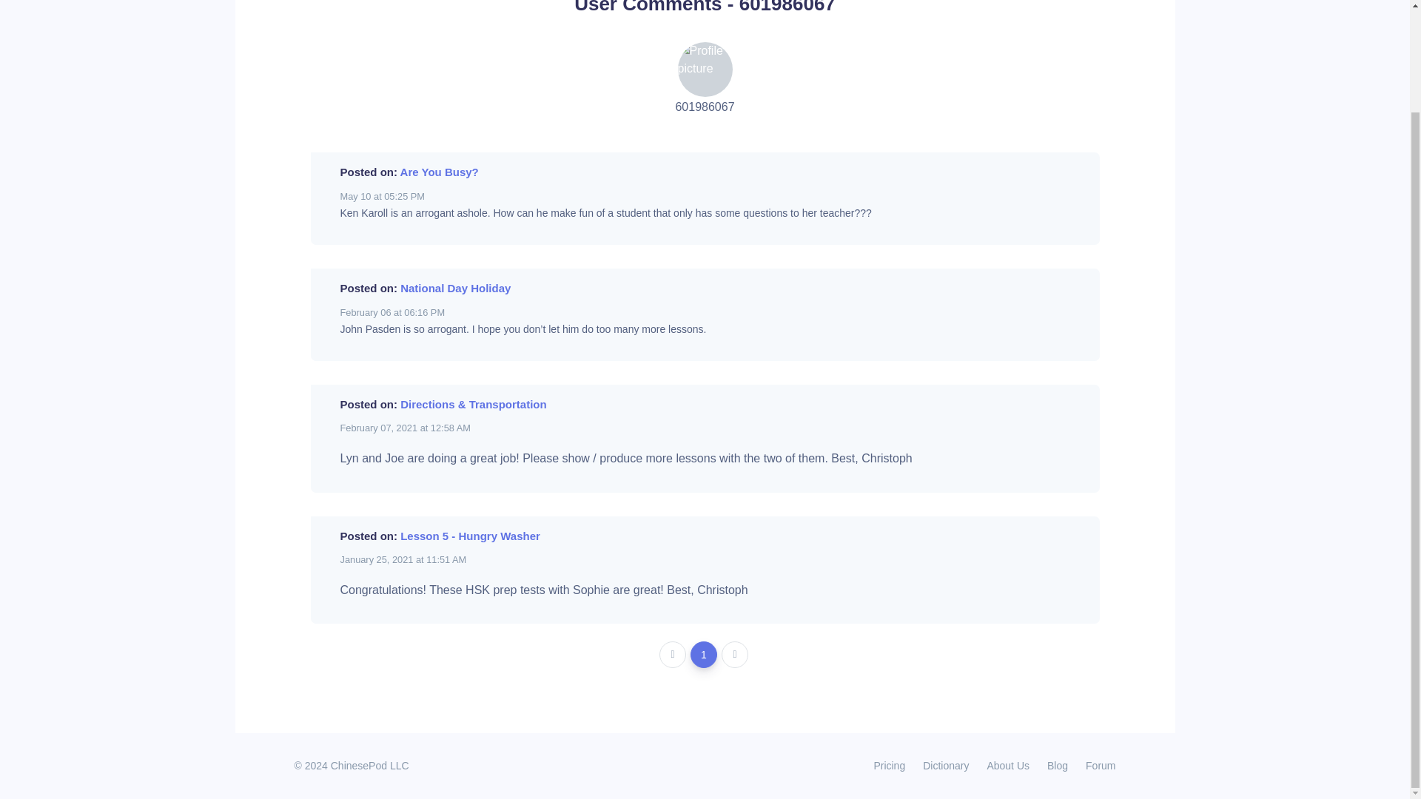 Image resolution: width=1421 pixels, height=799 pixels. I want to click on Are You Busy?, so click(440, 172).